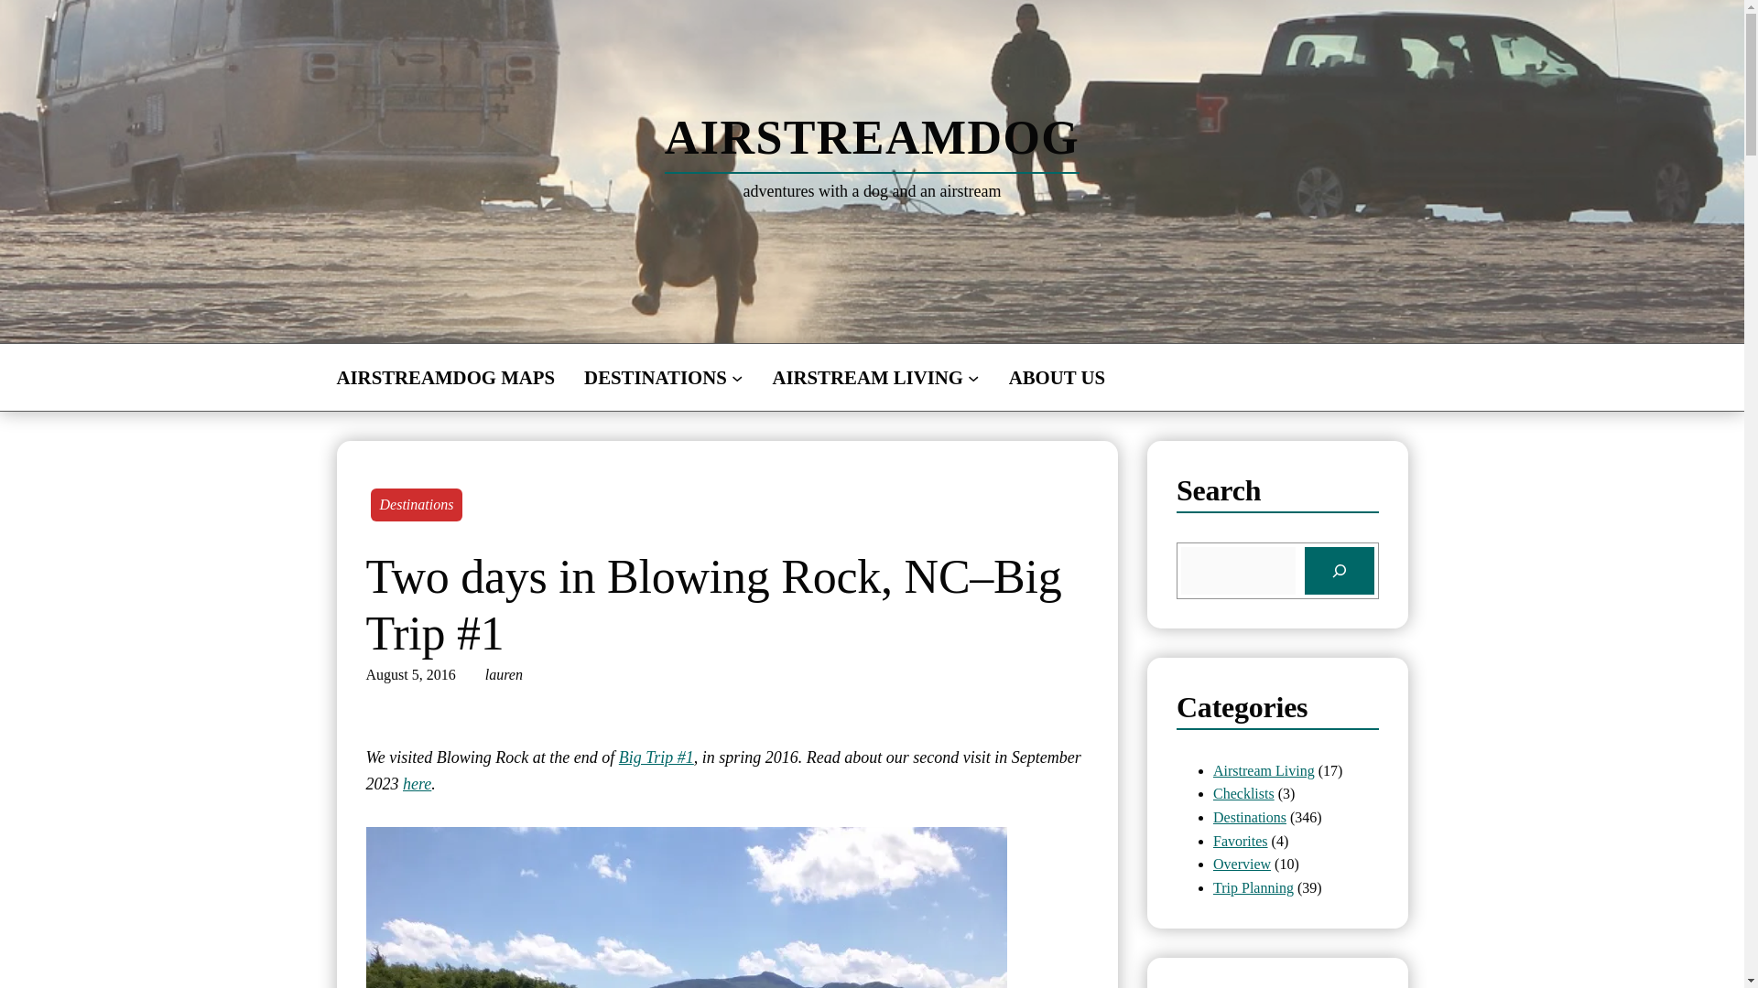 The image size is (1758, 988). What do you see at coordinates (446, 377) in the screenshot?
I see `AIRSTREAMDOG MAPS` at bounding box center [446, 377].